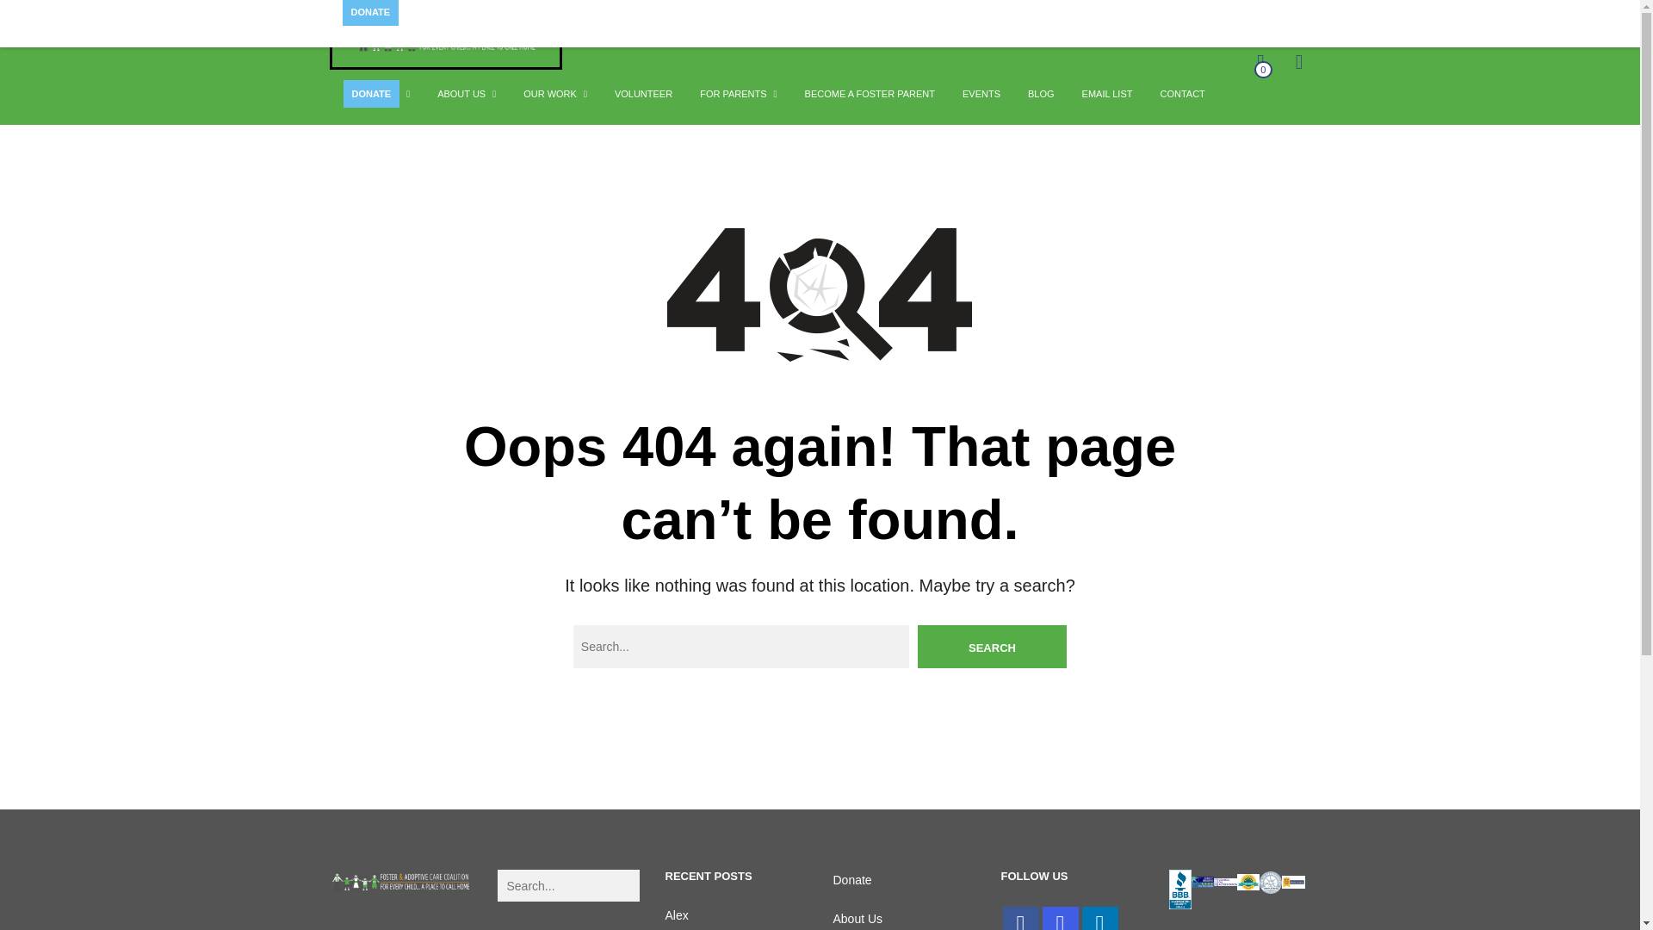 The height and width of the screenshot is (930, 1653). I want to click on facebook, so click(1019, 918).